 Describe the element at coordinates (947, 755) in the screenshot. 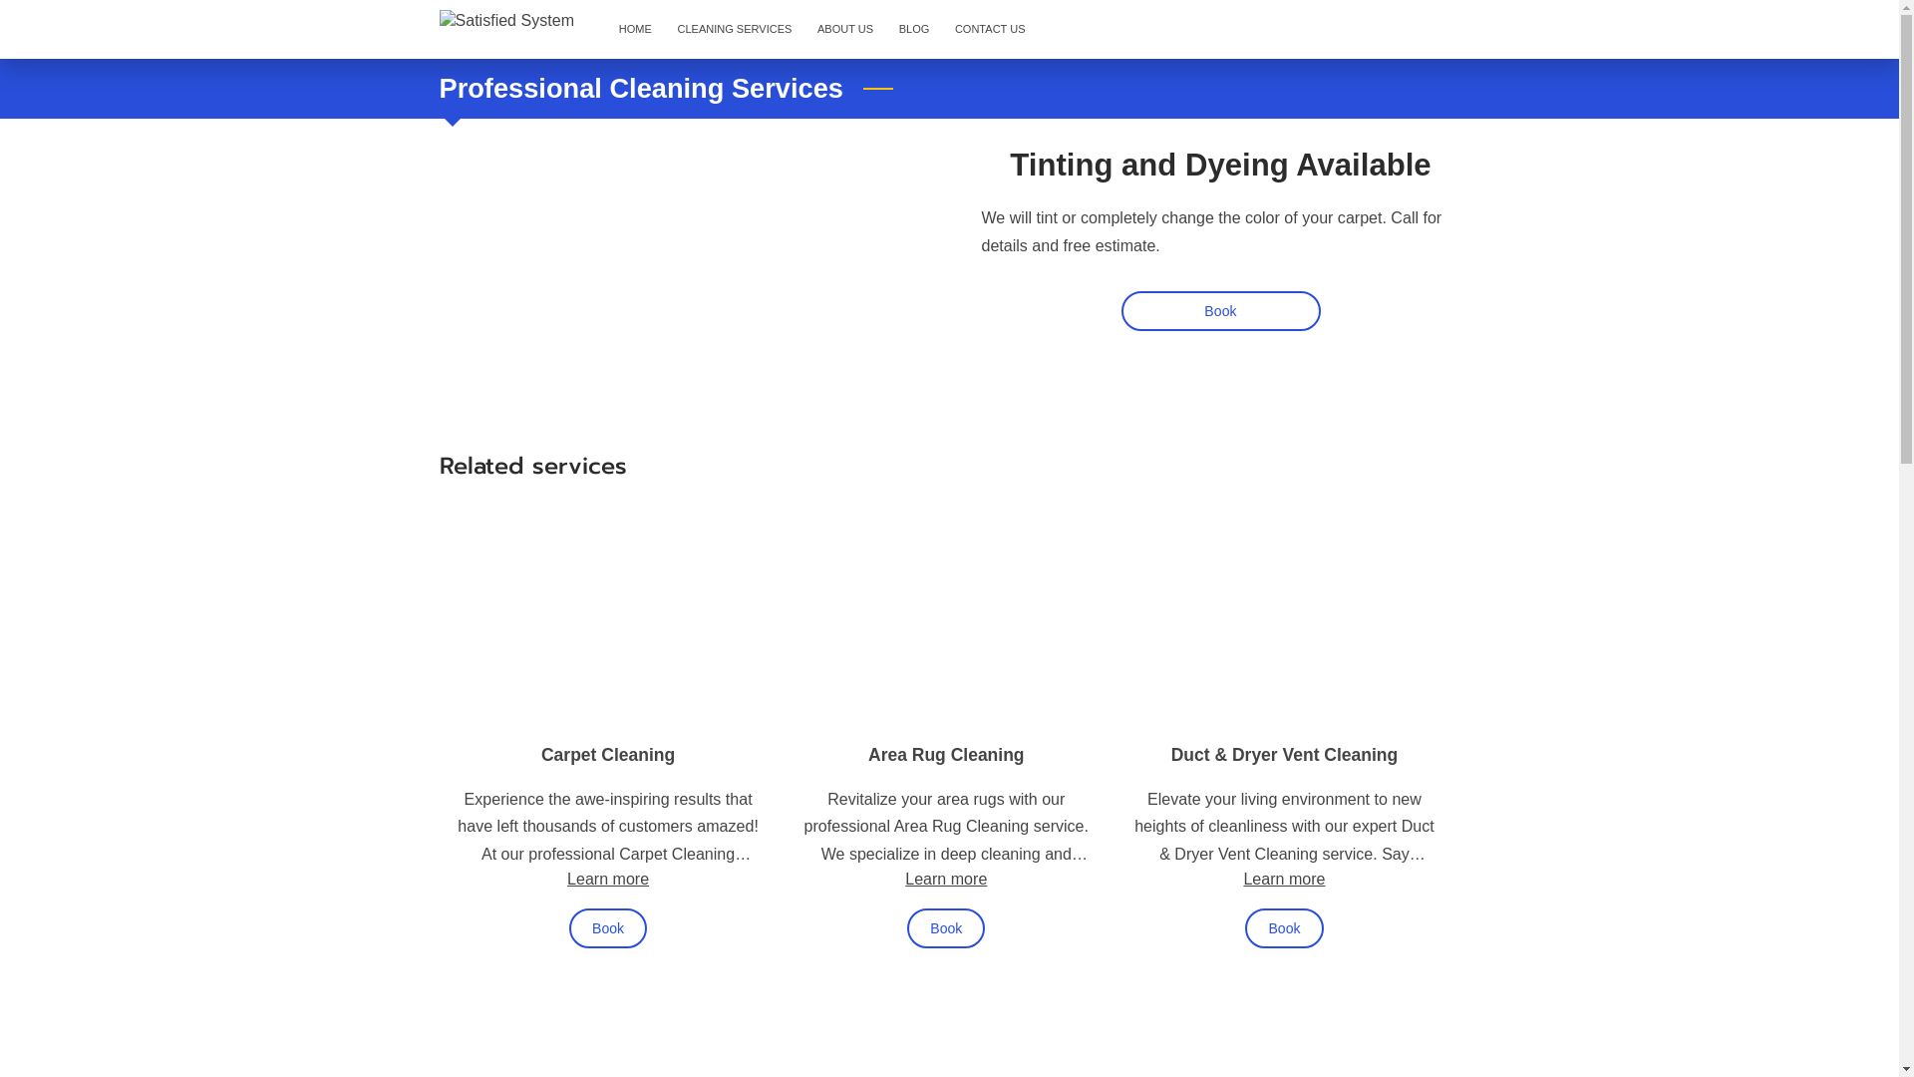

I see `Area Rug Cleaning` at that location.